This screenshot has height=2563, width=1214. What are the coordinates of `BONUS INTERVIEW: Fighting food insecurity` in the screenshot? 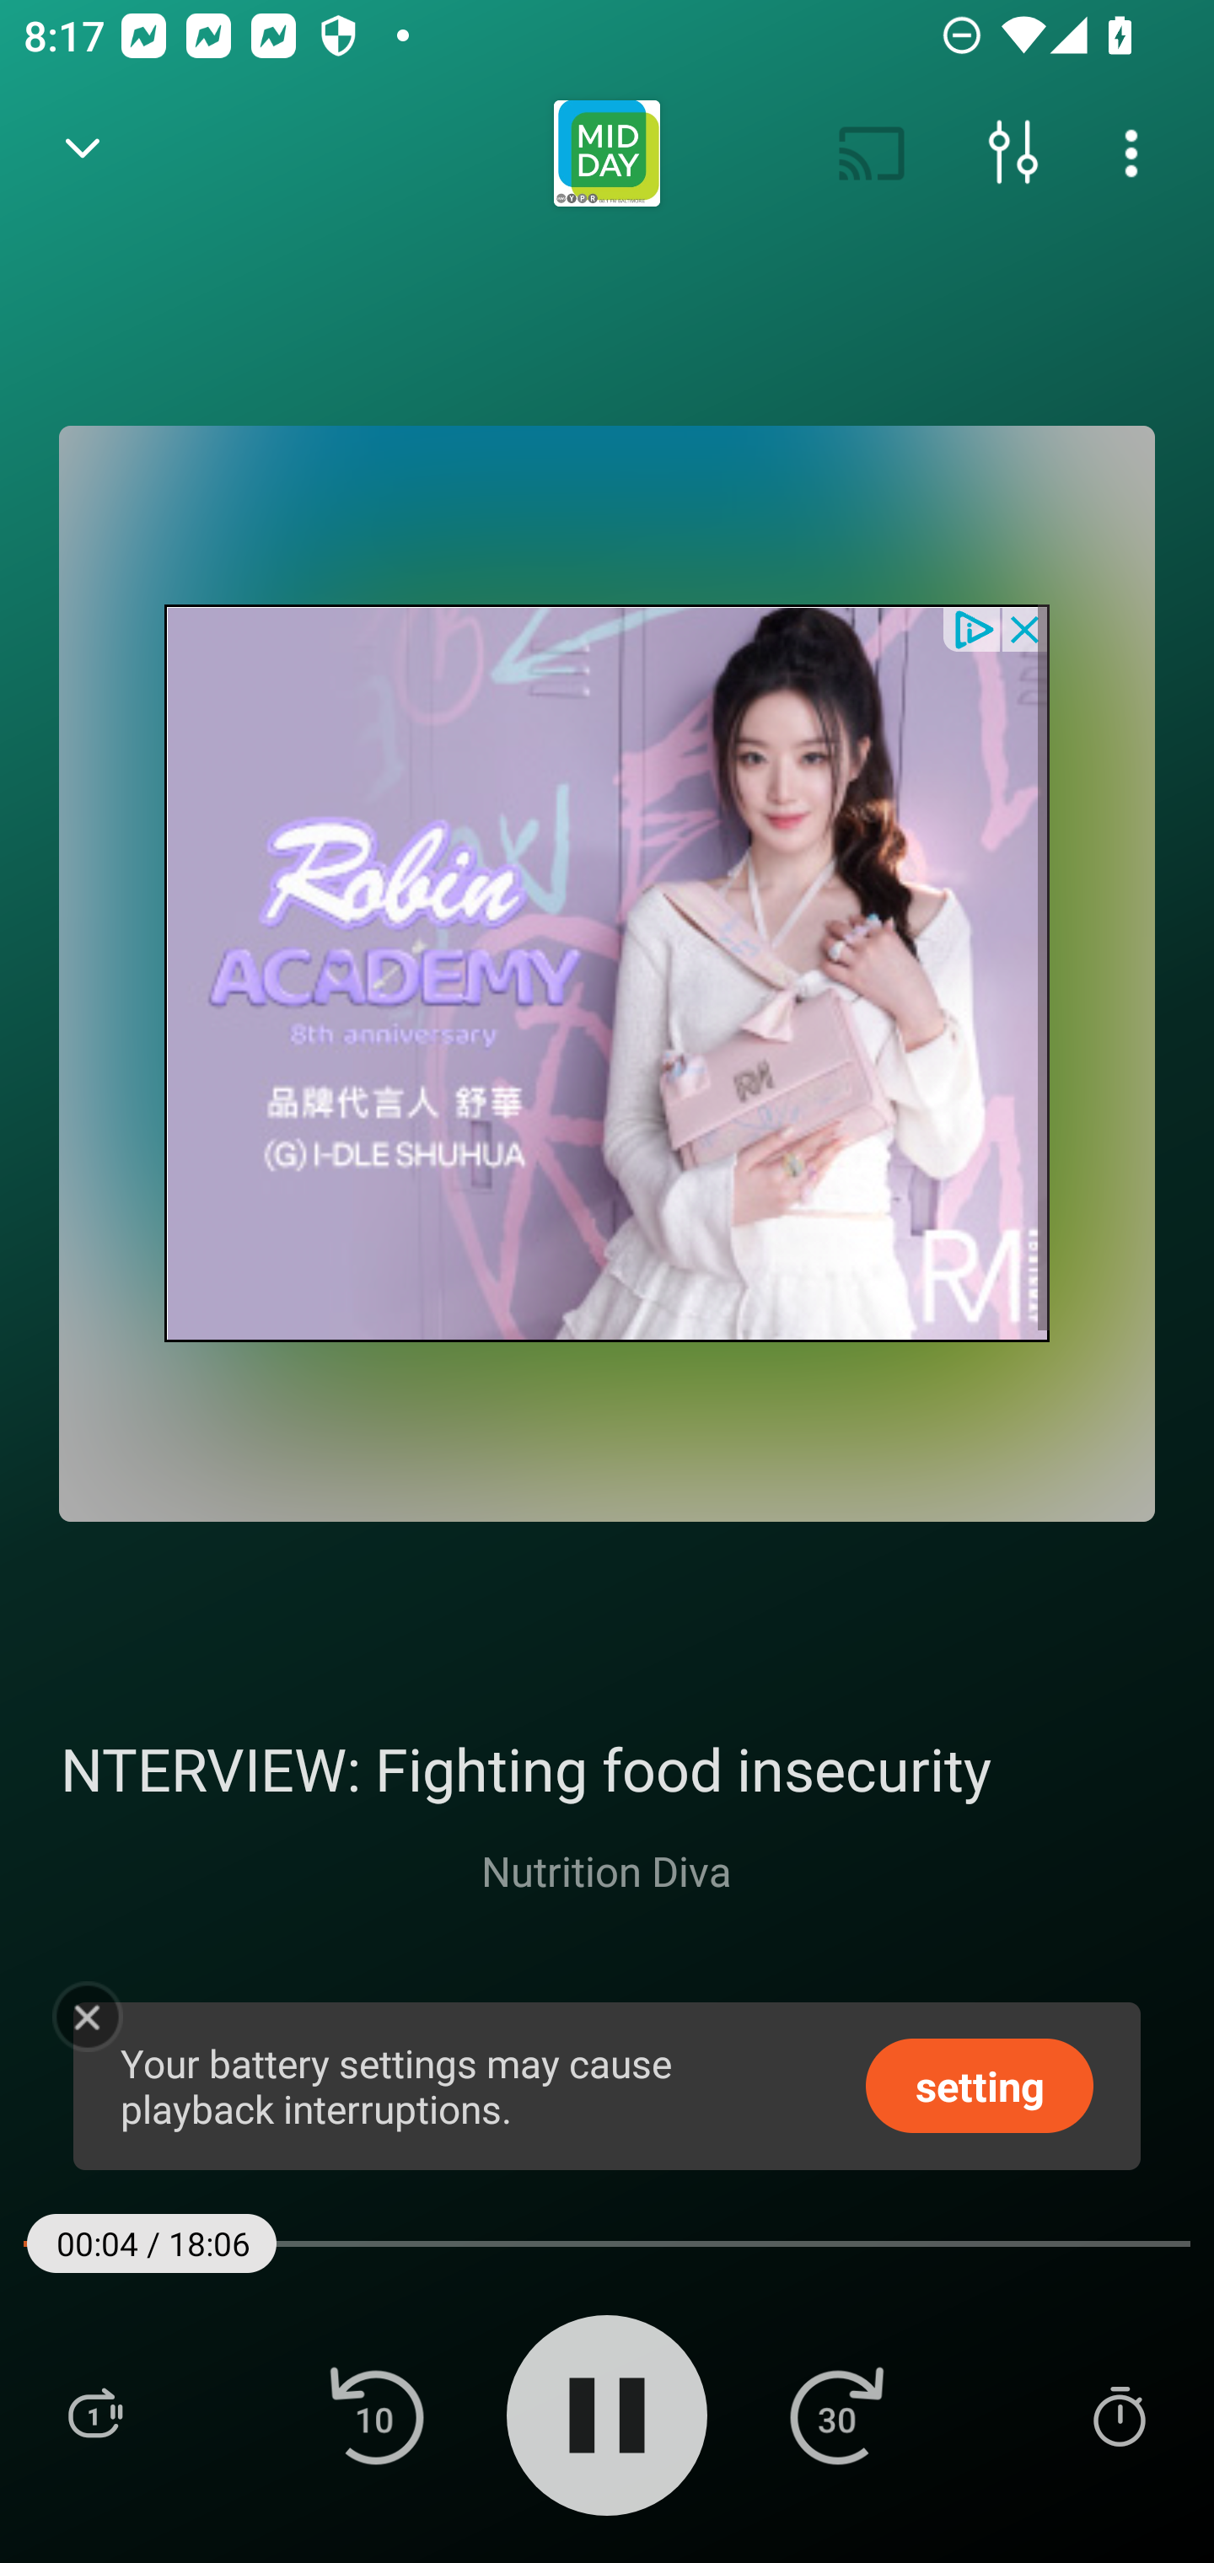 It's located at (607, 1768).